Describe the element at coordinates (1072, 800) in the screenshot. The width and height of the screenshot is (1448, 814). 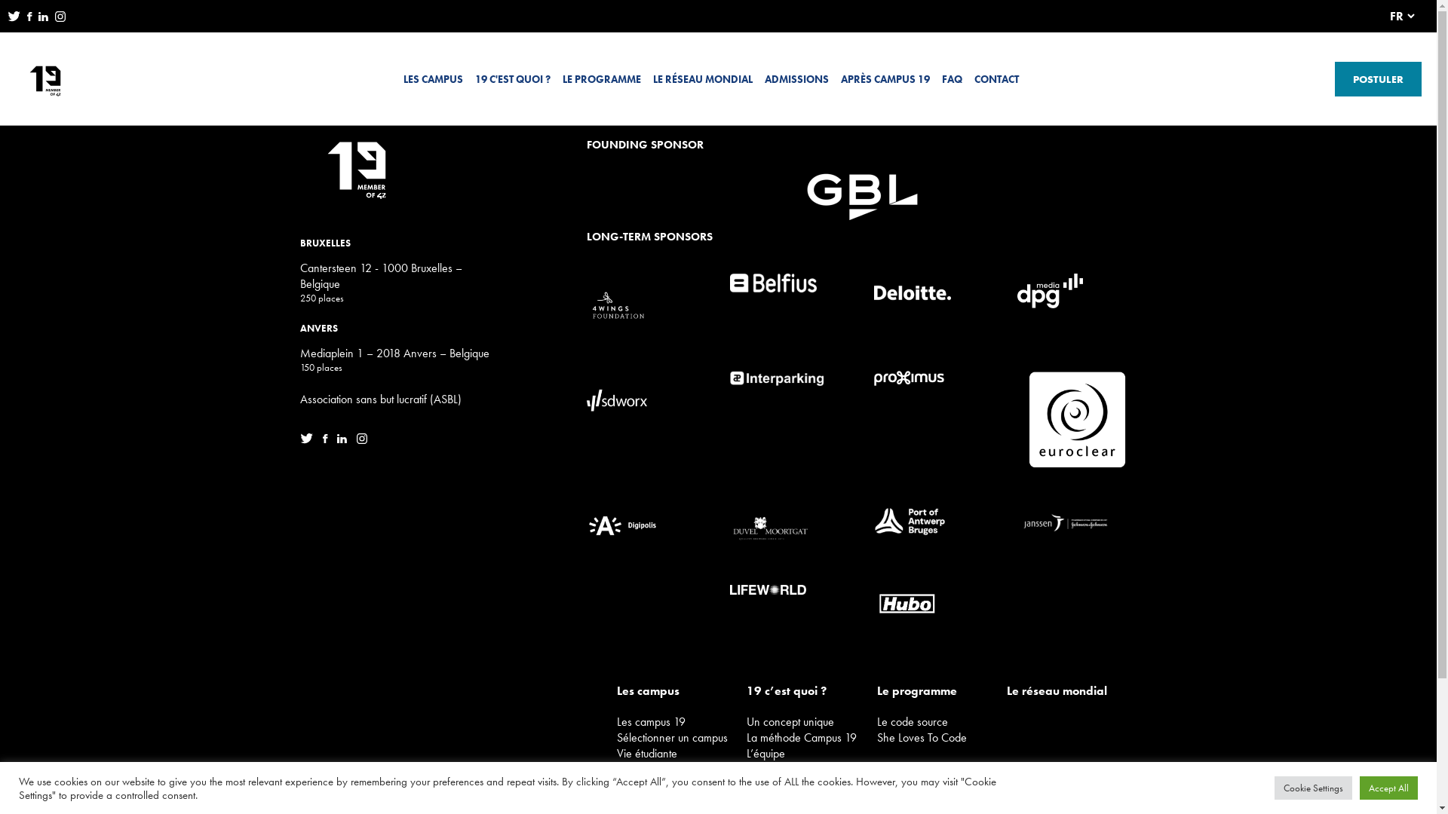
I see `Contact` at that location.